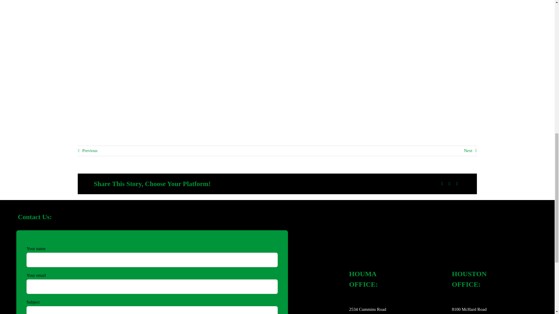  Describe the element at coordinates (442, 184) in the screenshot. I see `Facebook` at that location.